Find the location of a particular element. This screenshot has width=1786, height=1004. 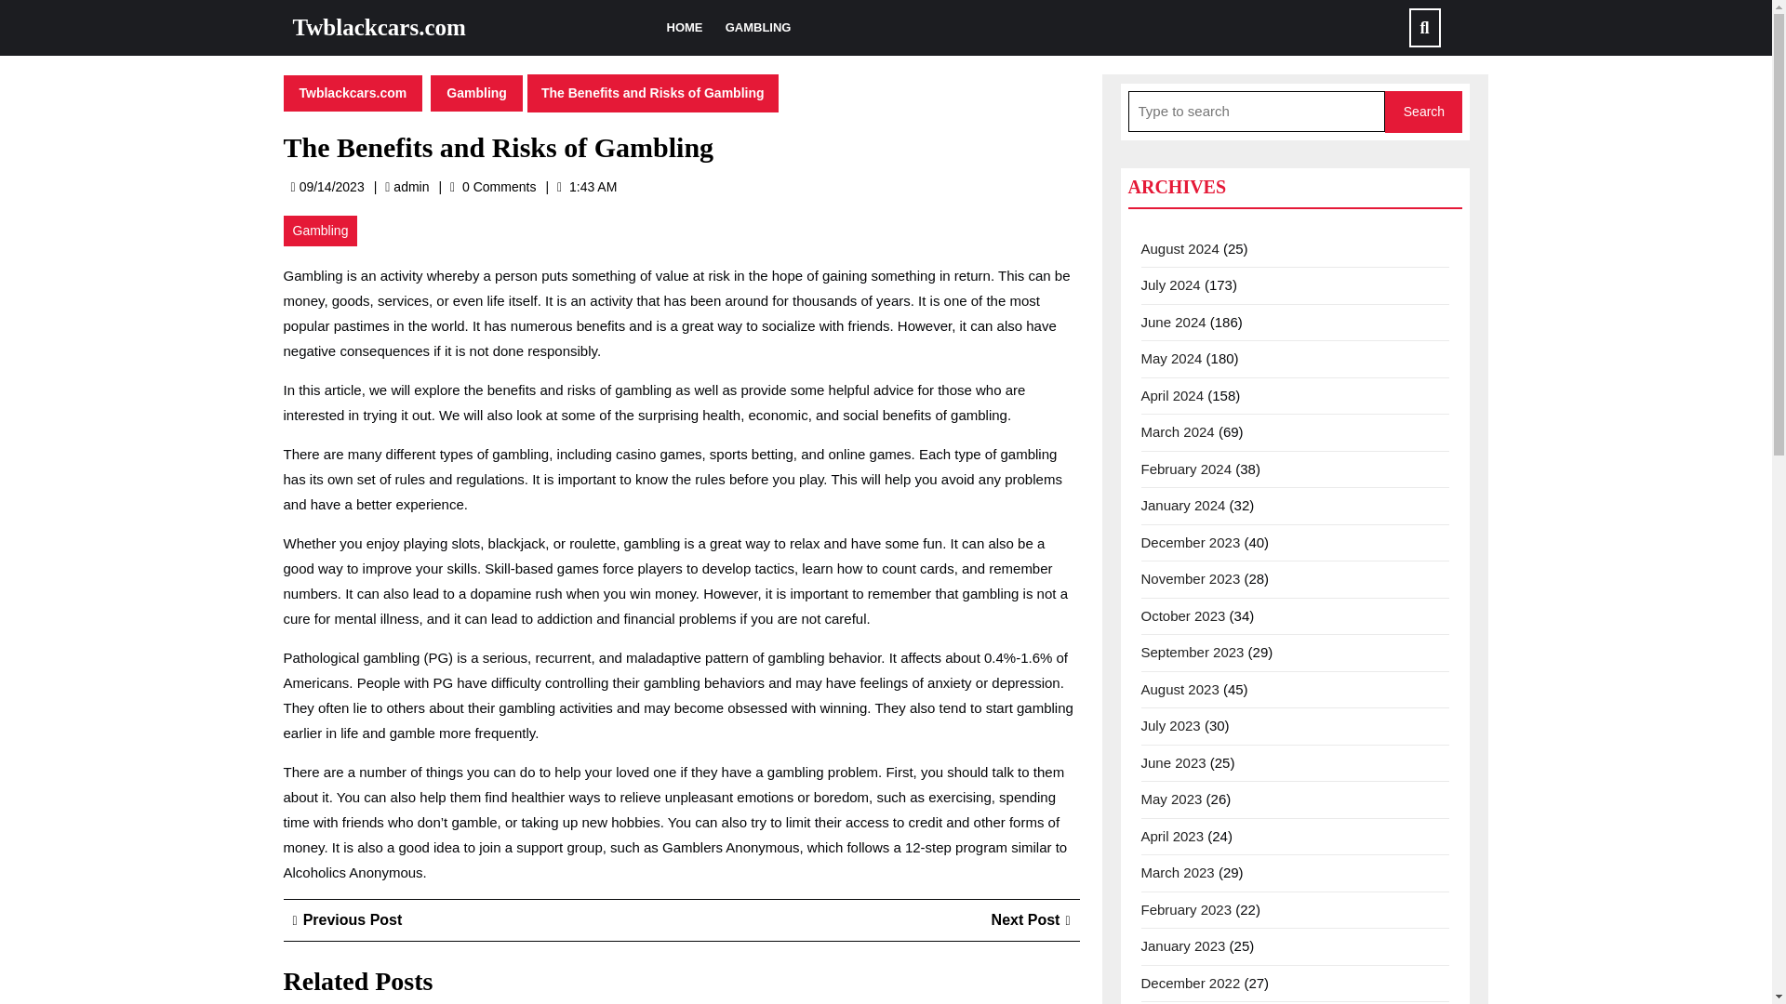

Twblackcars.com is located at coordinates (1170, 725).